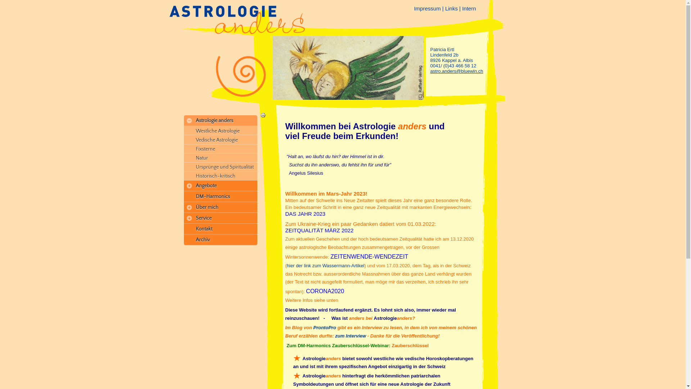 The image size is (691, 389). Describe the element at coordinates (223, 240) in the screenshot. I see `Archiv` at that location.